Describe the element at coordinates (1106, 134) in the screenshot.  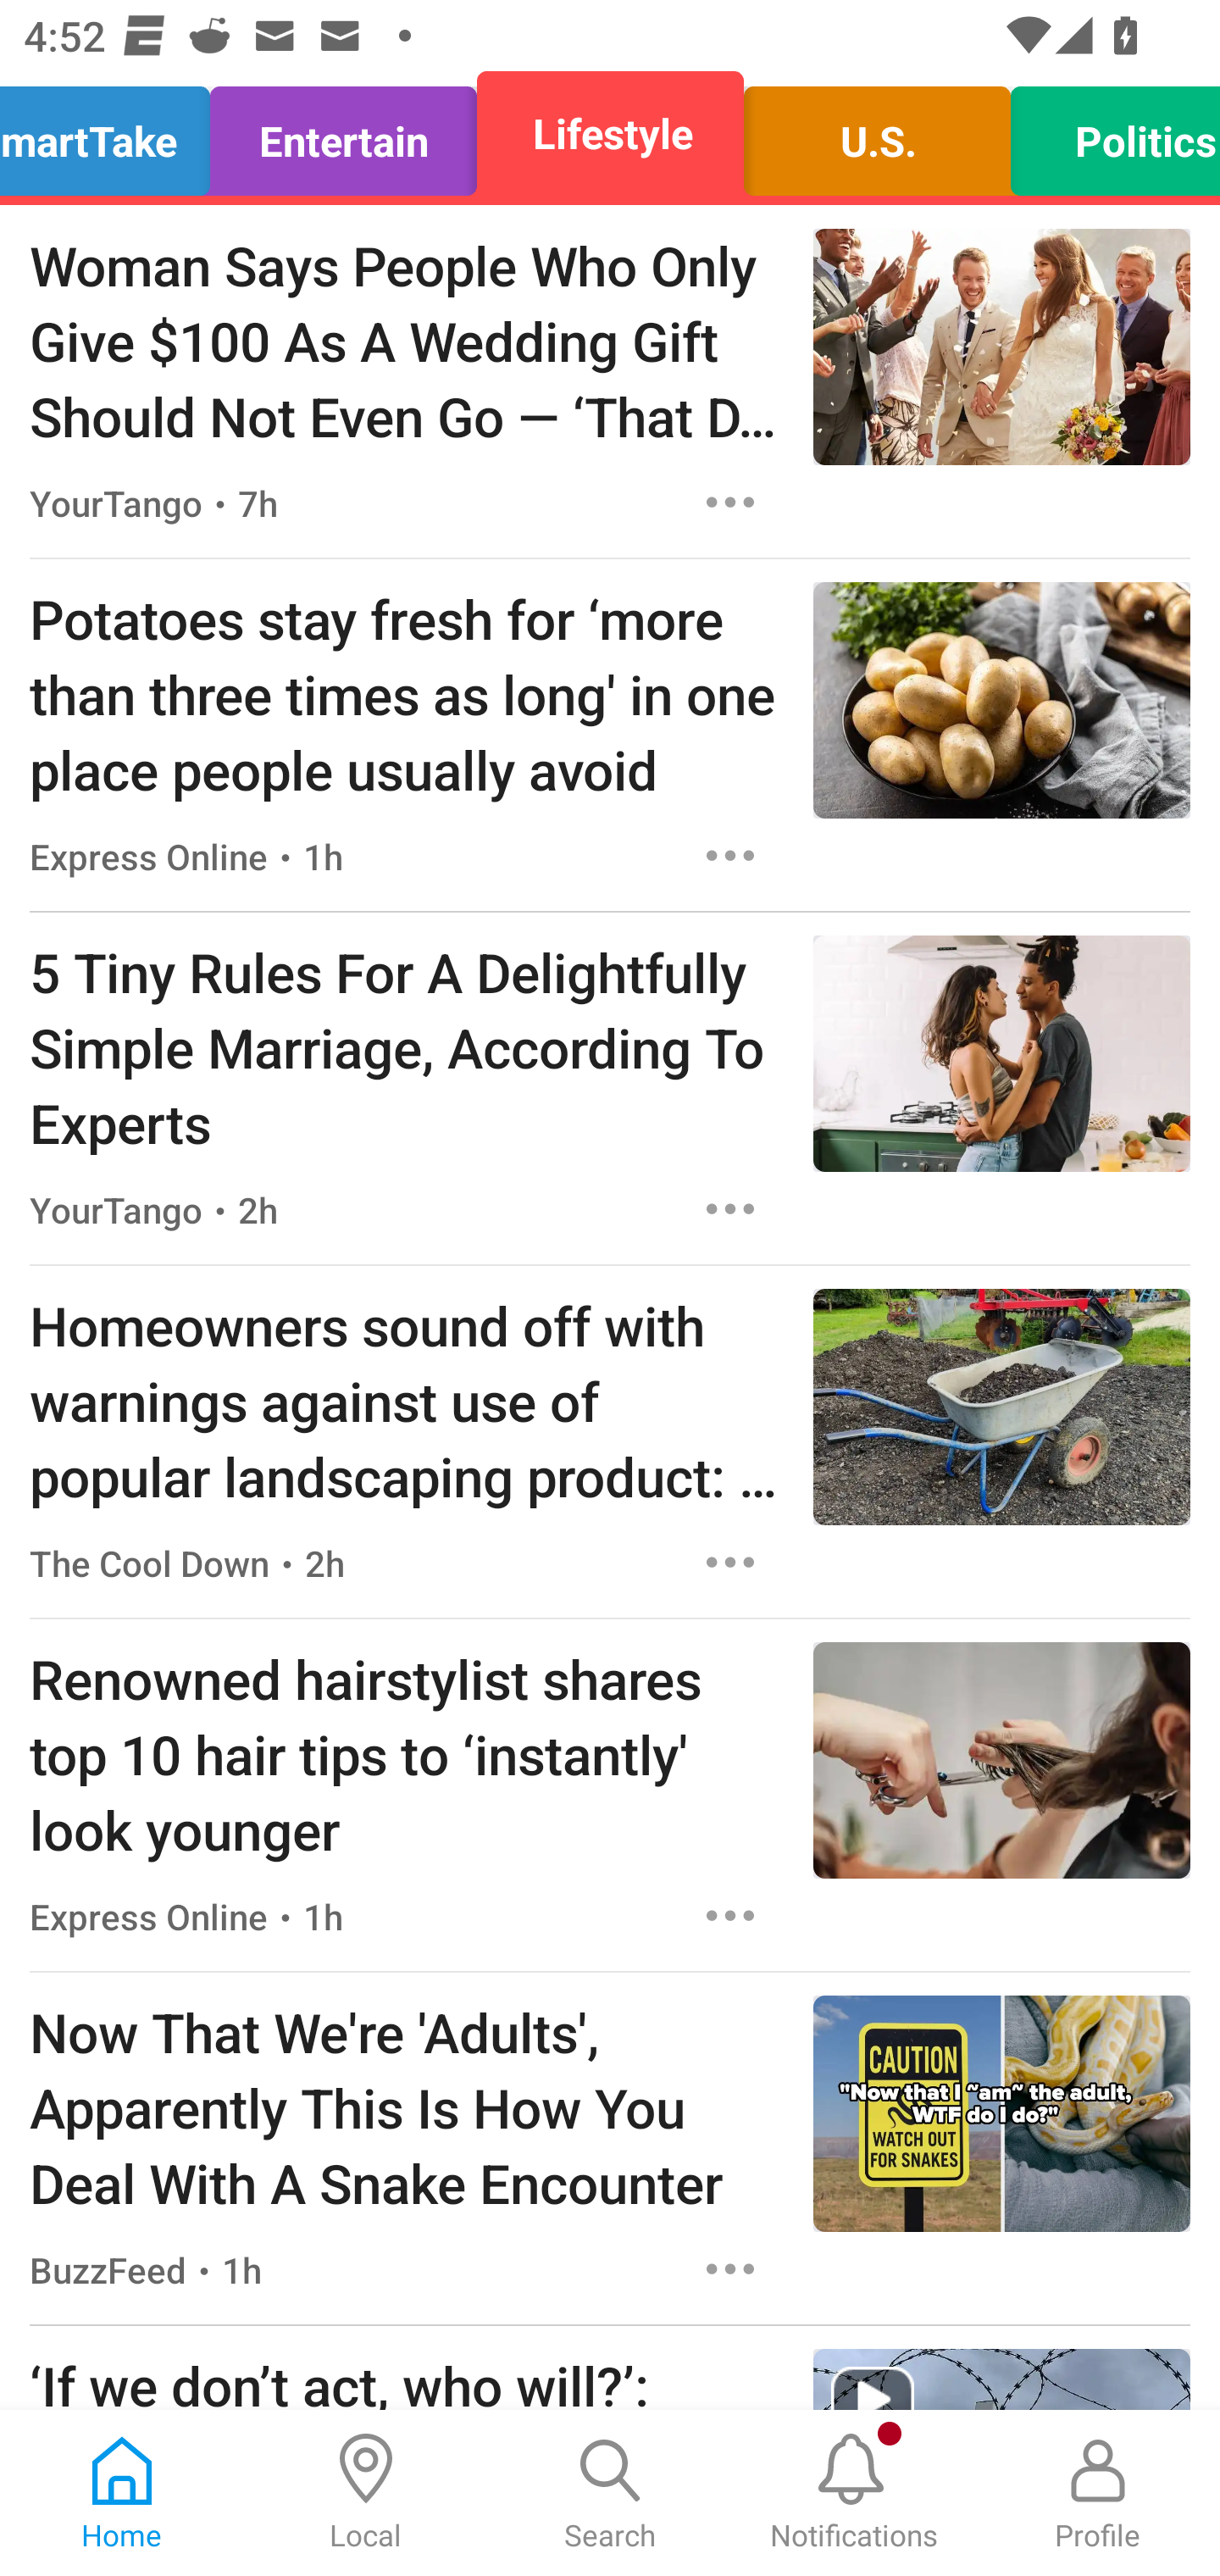
I see `Politics` at that location.